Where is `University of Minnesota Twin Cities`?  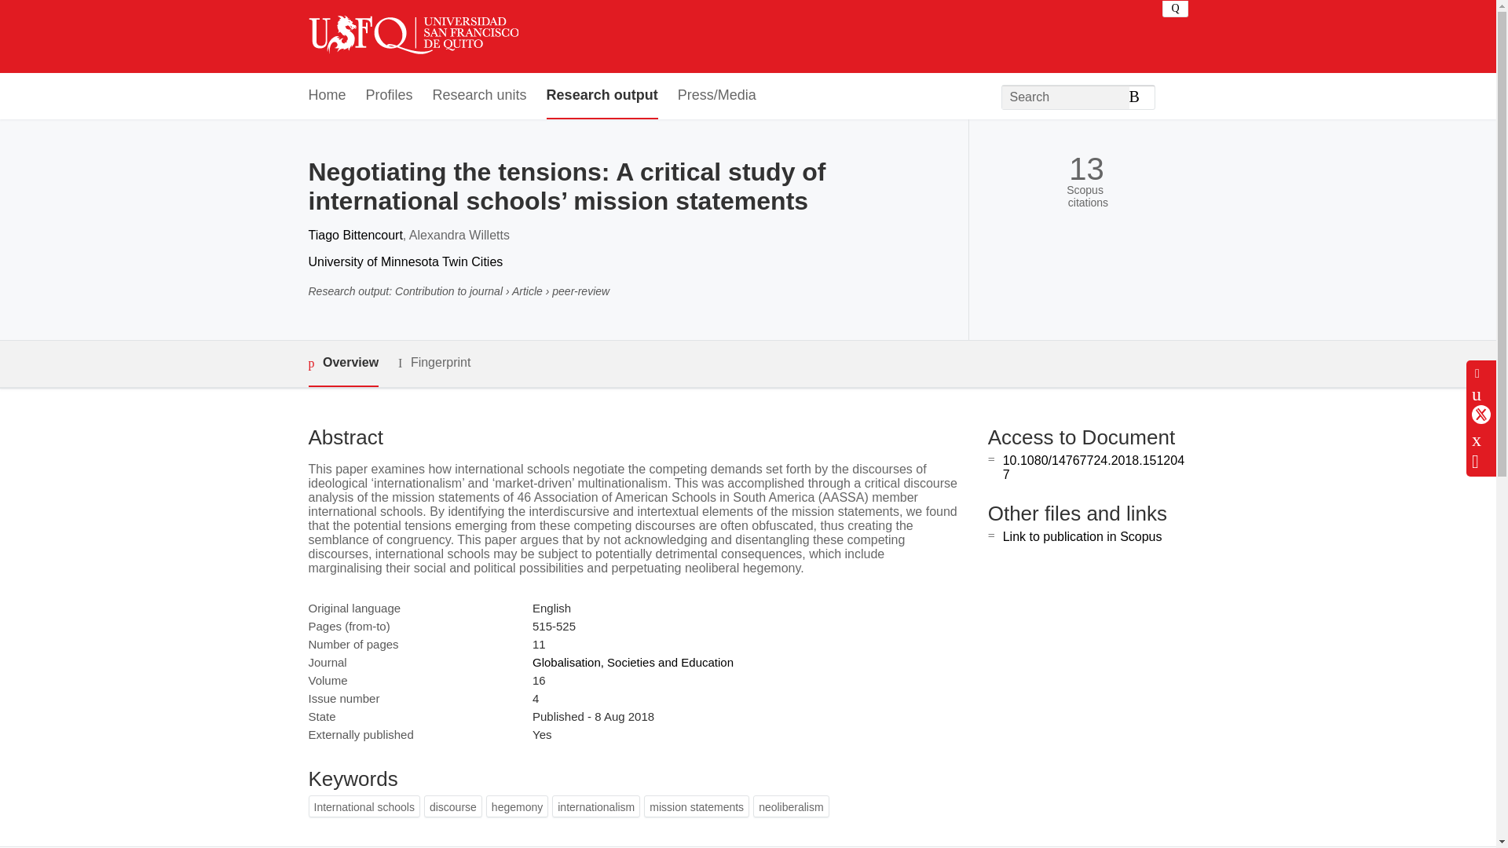
University of Minnesota Twin Cities is located at coordinates (404, 262).